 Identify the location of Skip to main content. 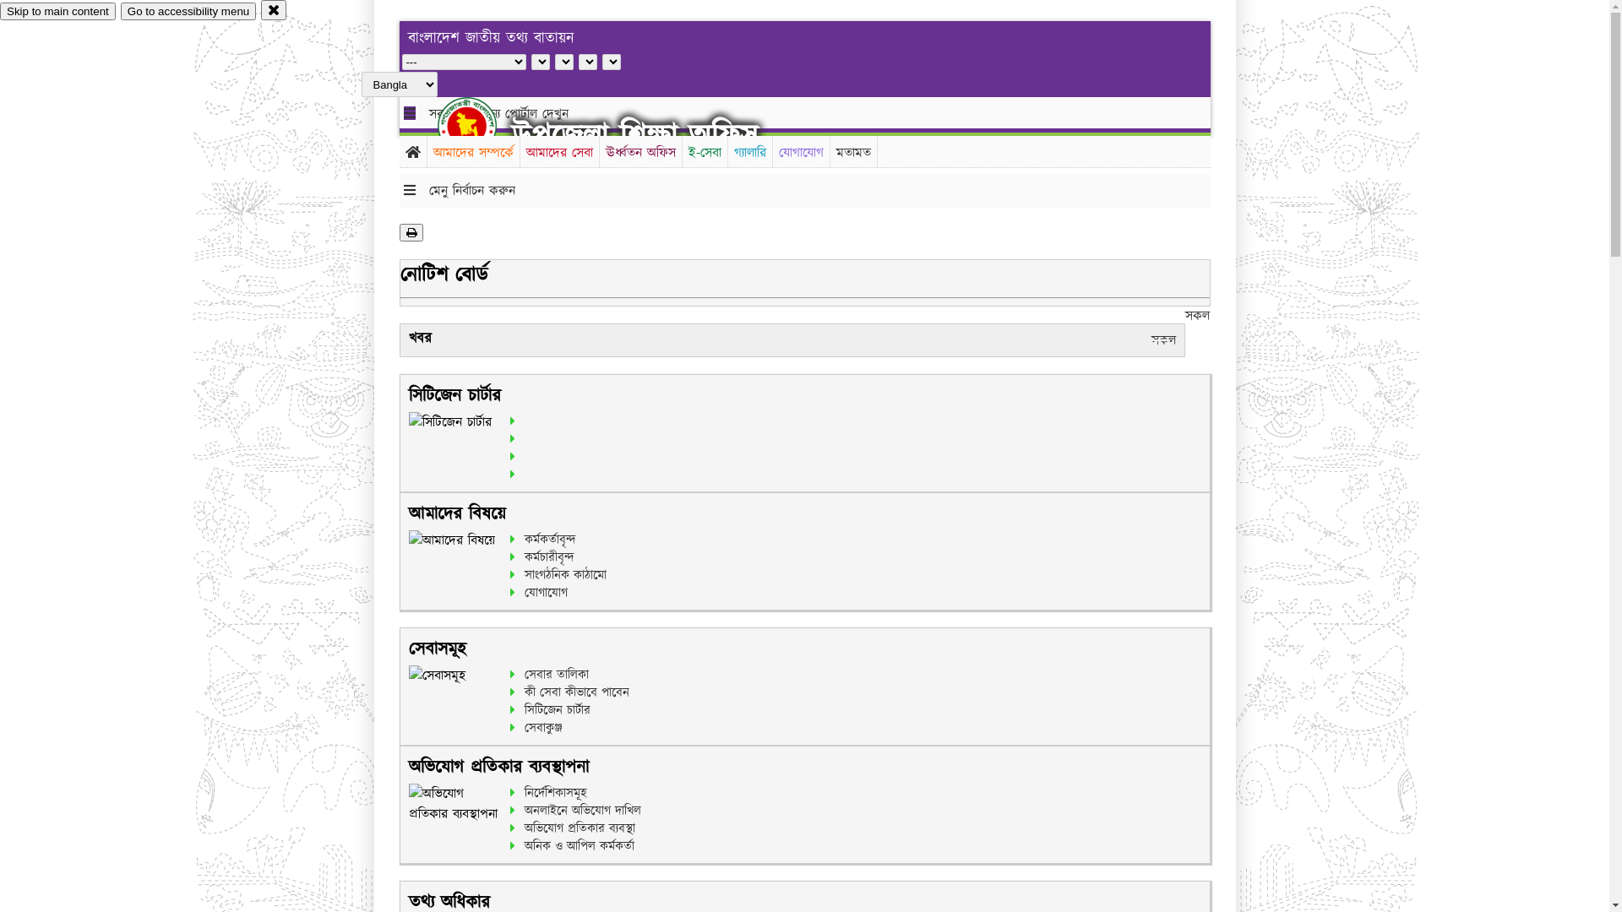
(57, 12).